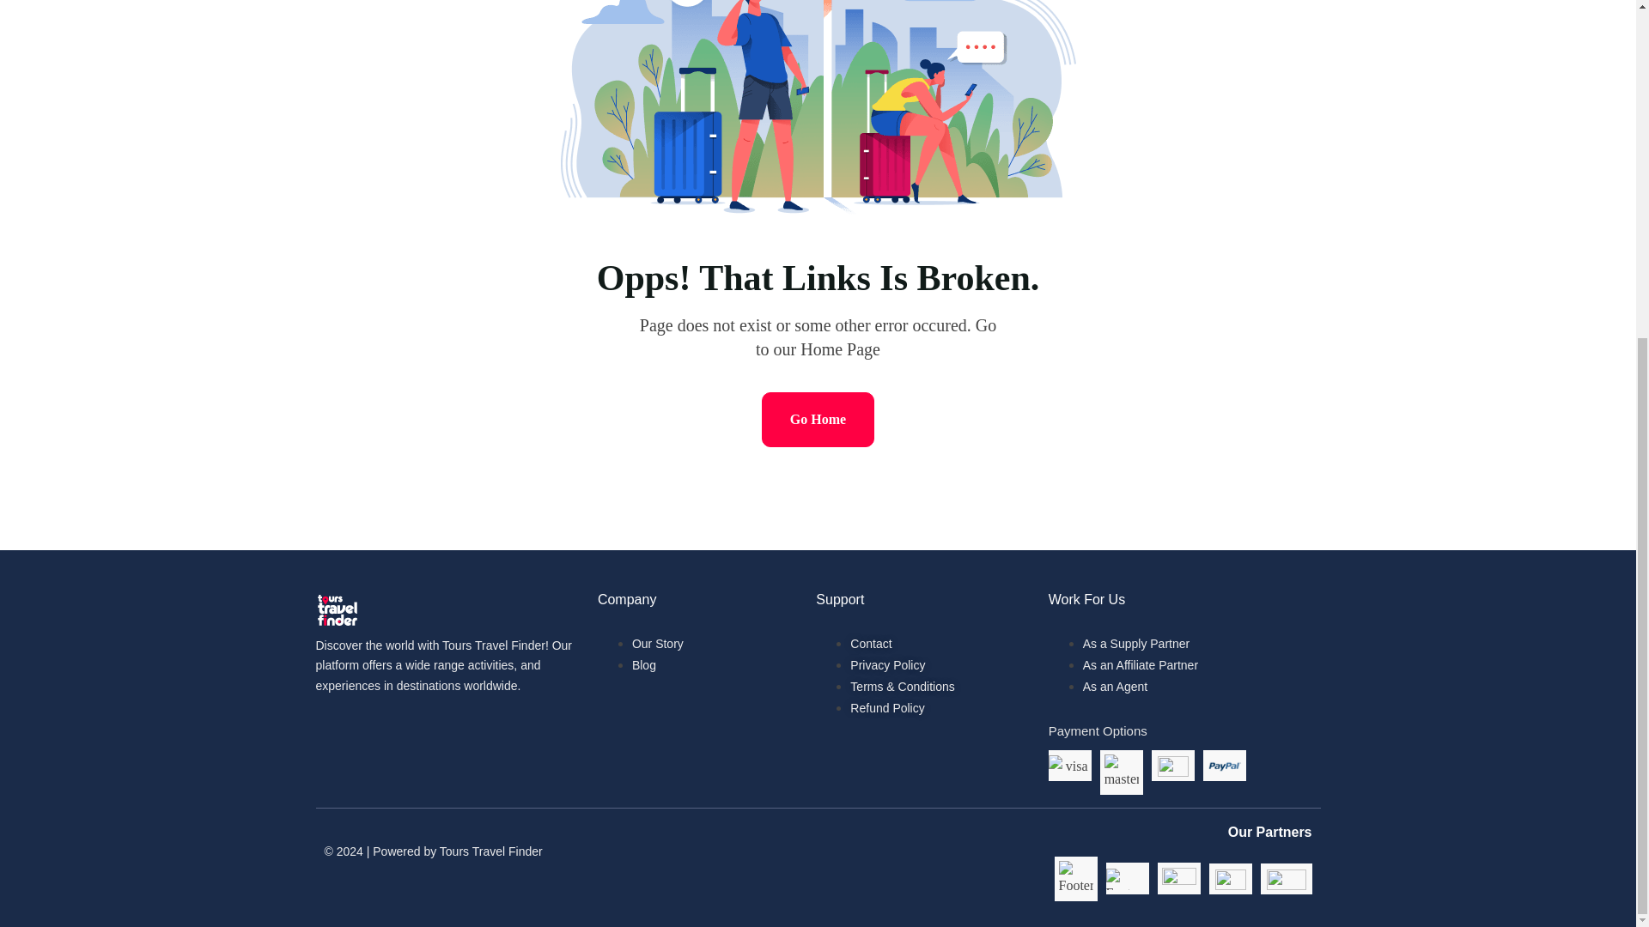 The width and height of the screenshot is (1649, 927). I want to click on Privacy Policy, so click(888, 664).